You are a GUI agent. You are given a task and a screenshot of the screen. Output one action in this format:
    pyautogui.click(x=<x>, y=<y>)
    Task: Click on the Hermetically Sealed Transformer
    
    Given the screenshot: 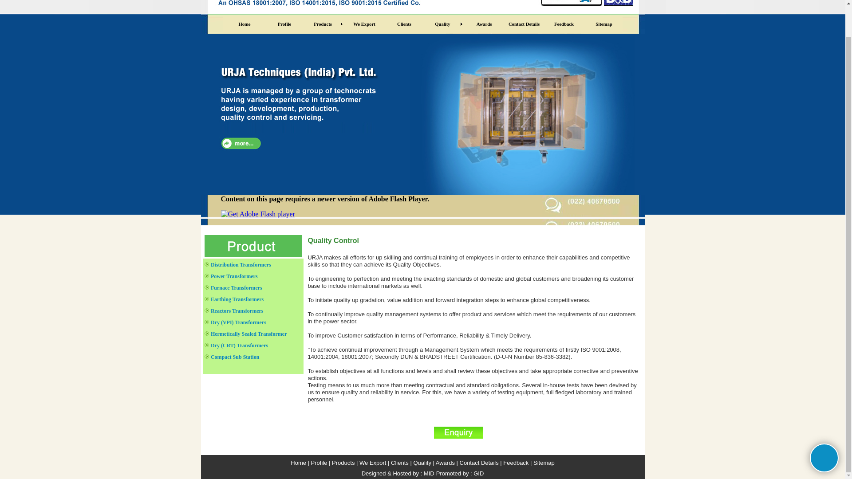 What is the action you would take?
    pyautogui.click(x=248, y=334)
    